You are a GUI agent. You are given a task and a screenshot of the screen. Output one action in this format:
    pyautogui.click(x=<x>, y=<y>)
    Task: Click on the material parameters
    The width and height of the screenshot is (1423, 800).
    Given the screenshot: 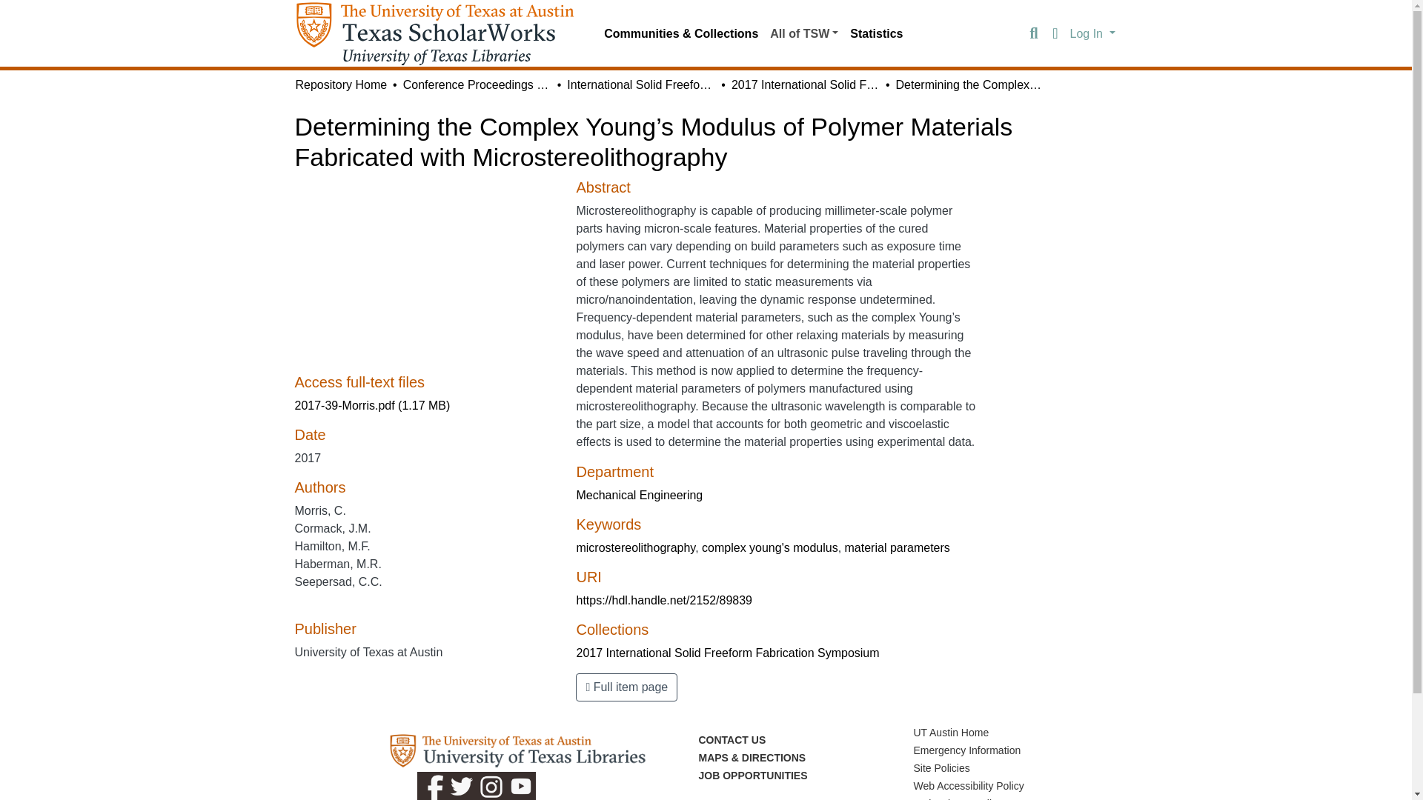 What is the action you would take?
    pyautogui.click(x=898, y=548)
    